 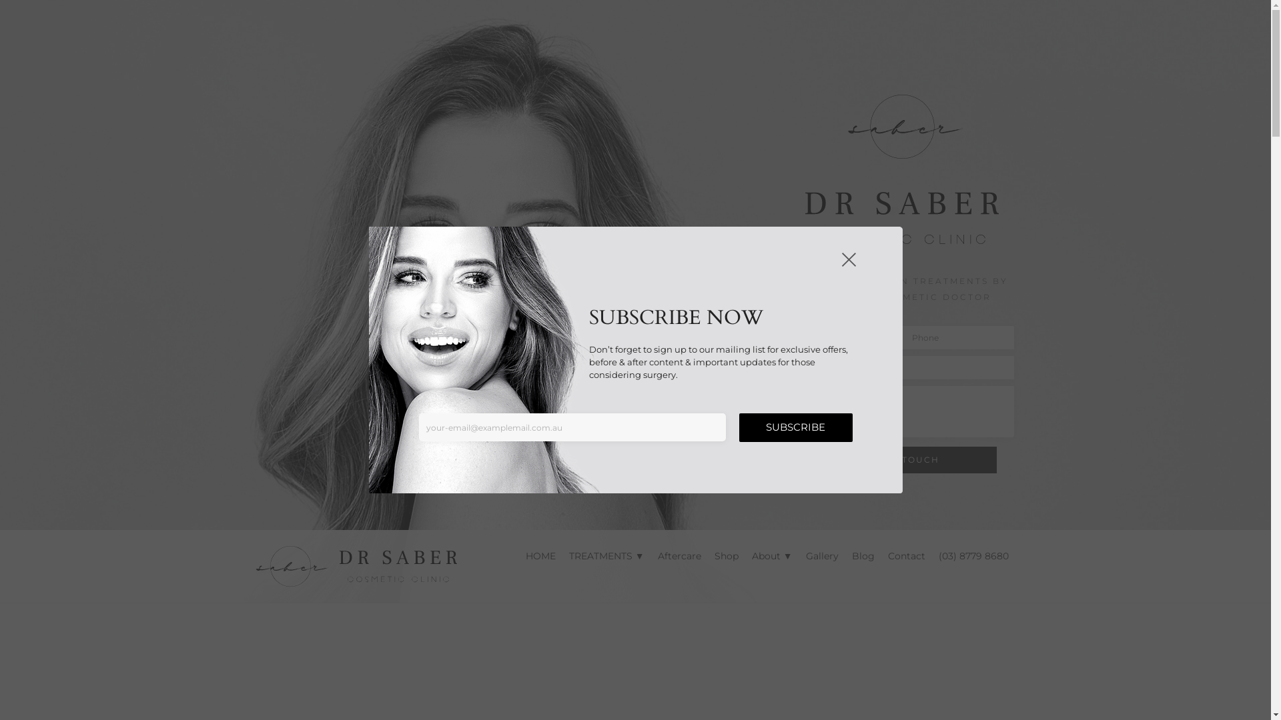 What do you see at coordinates (356, 567) in the screenshot?
I see `Dr Saber Ansari` at bounding box center [356, 567].